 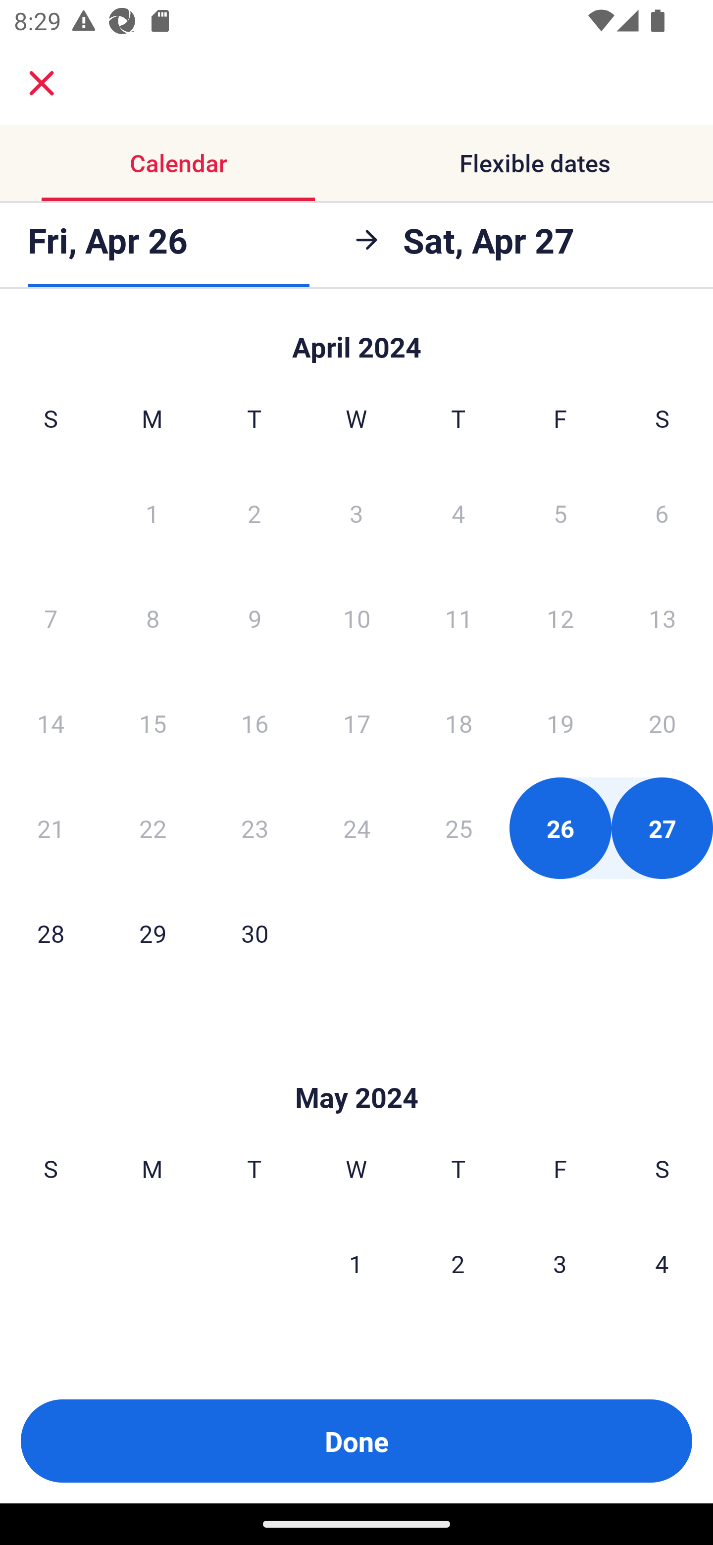 What do you see at coordinates (356, 338) in the screenshot?
I see `Skip to Done` at bounding box center [356, 338].